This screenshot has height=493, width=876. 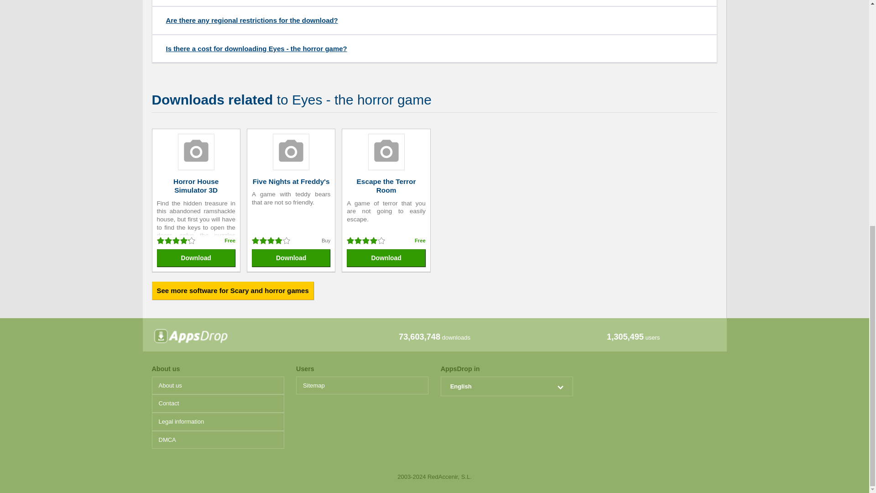 What do you see at coordinates (196, 153) in the screenshot?
I see `horror house simulator 3d: Software of Scary and horror` at bounding box center [196, 153].